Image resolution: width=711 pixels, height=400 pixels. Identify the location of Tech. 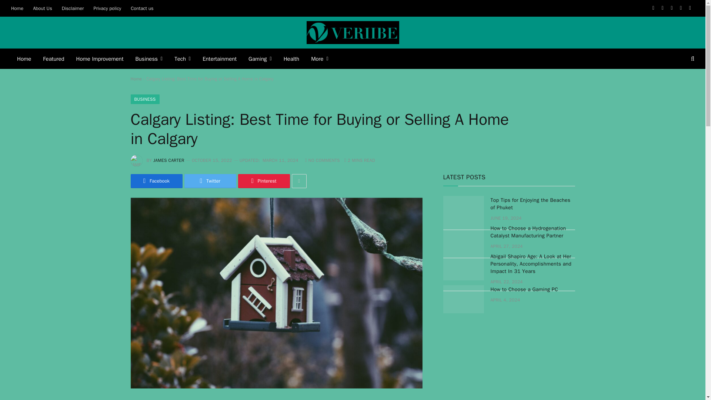
(183, 59).